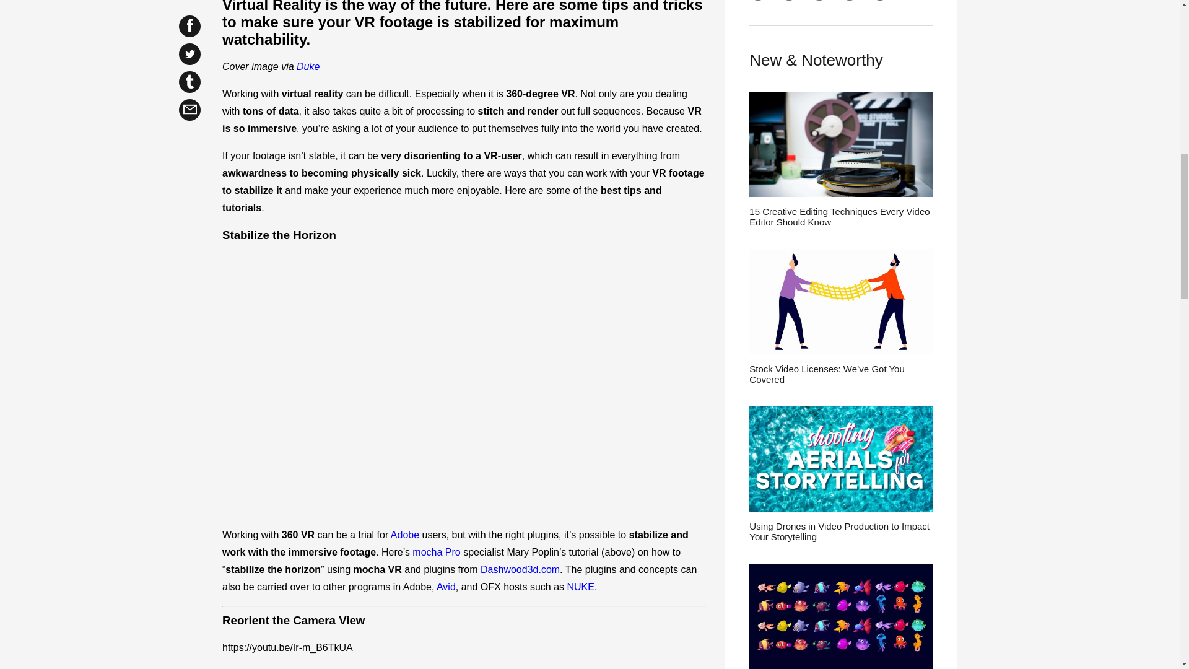 Image resolution: width=1189 pixels, height=669 pixels. What do you see at coordinates (308, 66) in the screenshot?
I see `Duke` at bounding box center [308, 66].